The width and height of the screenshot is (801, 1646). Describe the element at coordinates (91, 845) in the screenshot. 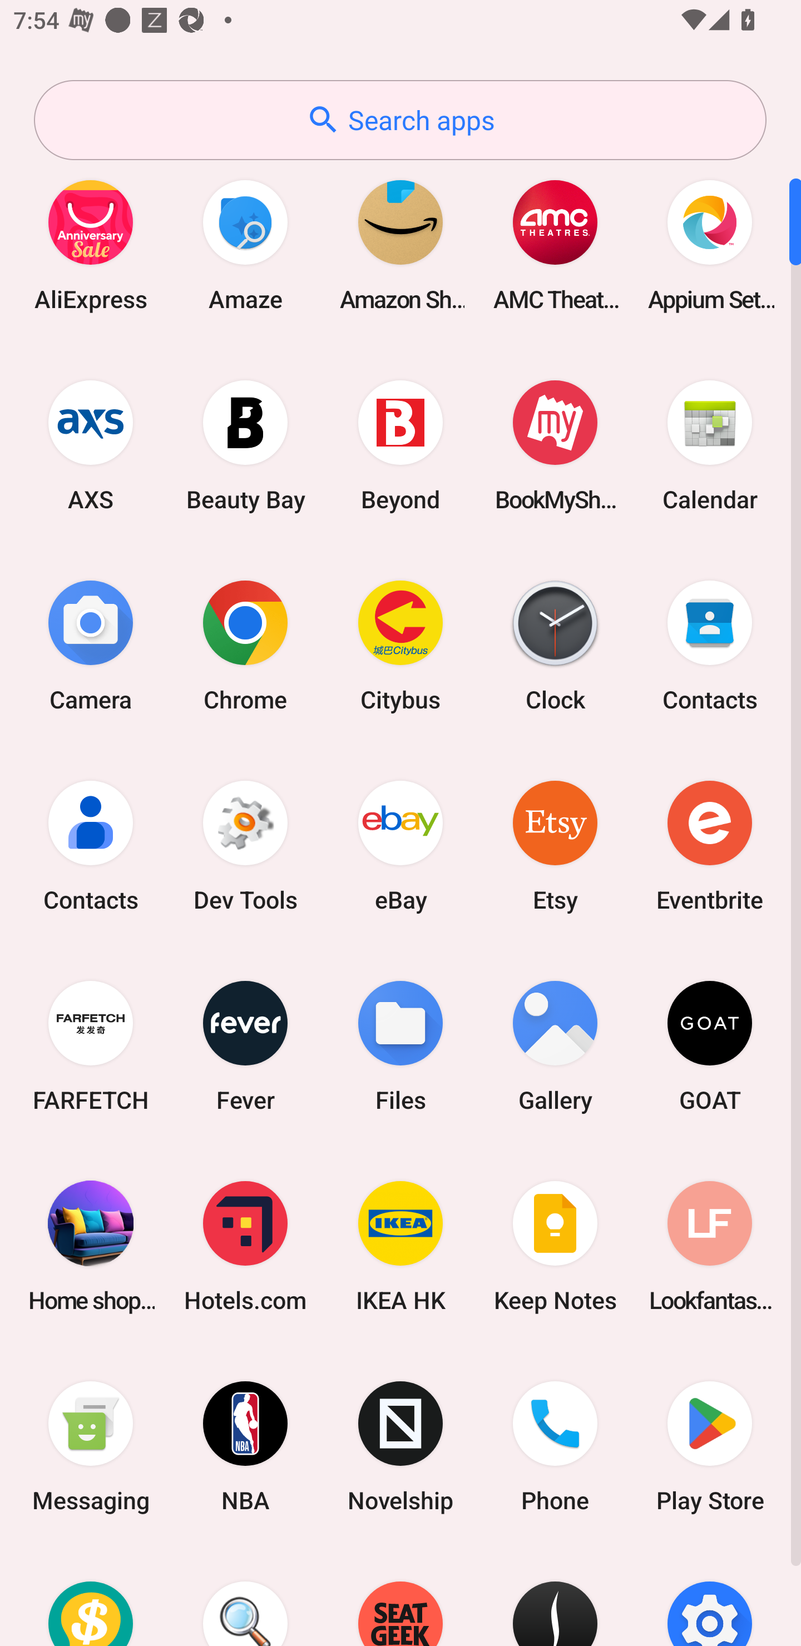

I see `Contacts` at that location.